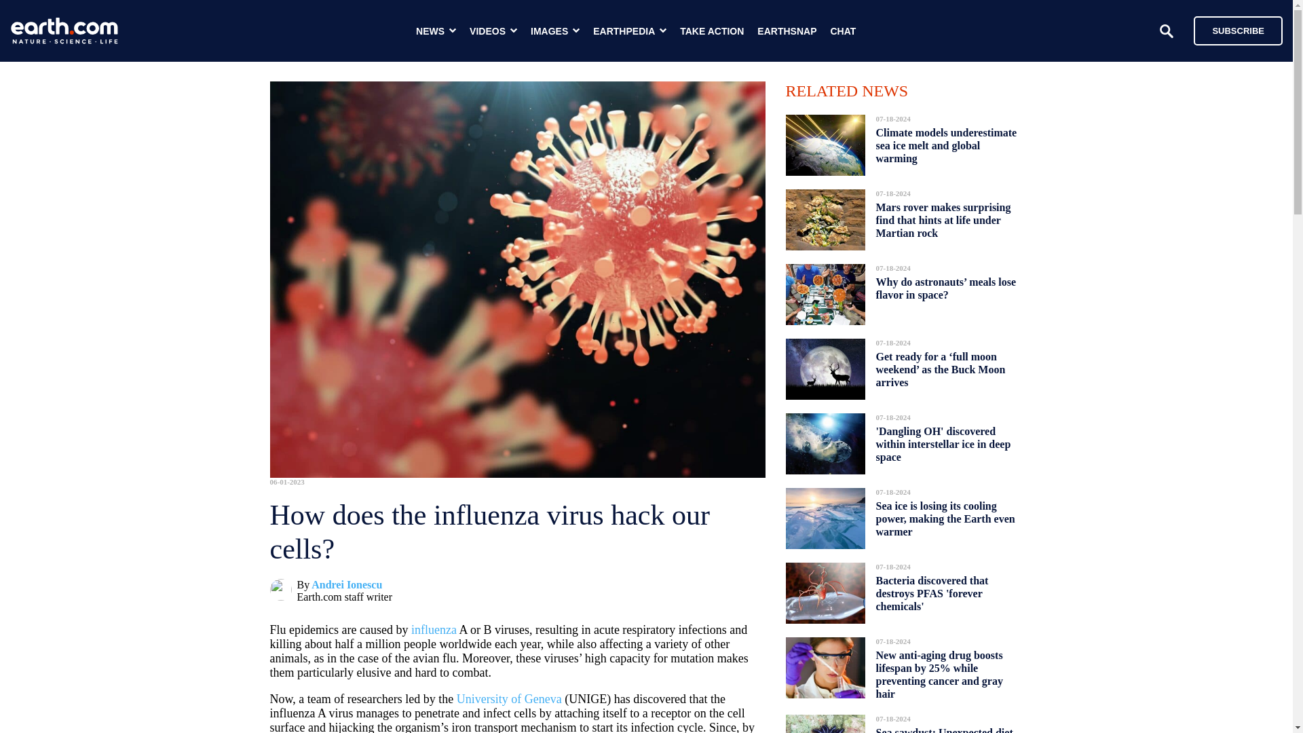 This screenshot has width=1303, height=733. Describe the element at coordinates (931, 593) in the screenshot. I see `Bacteria discovered that destroys PFAS 'forever chemicals'` at that location.